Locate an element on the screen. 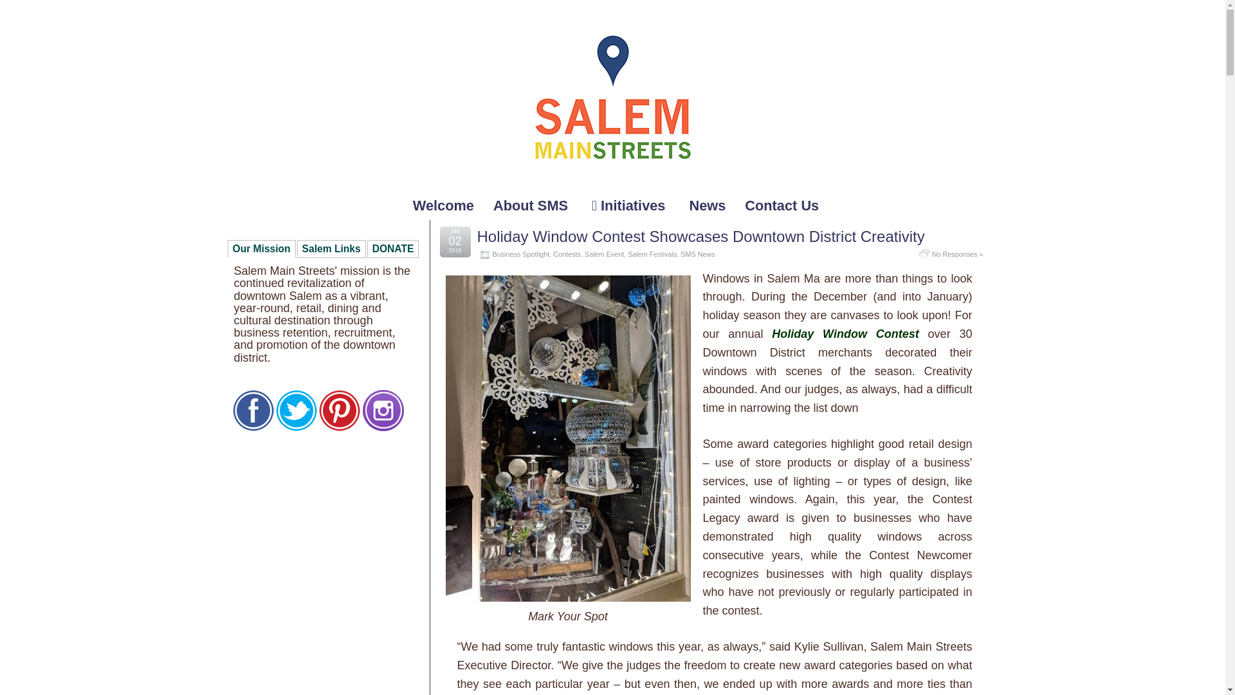 This screenshot has height=695, width=1235. Salem Event is located at coordinates (603, 254).